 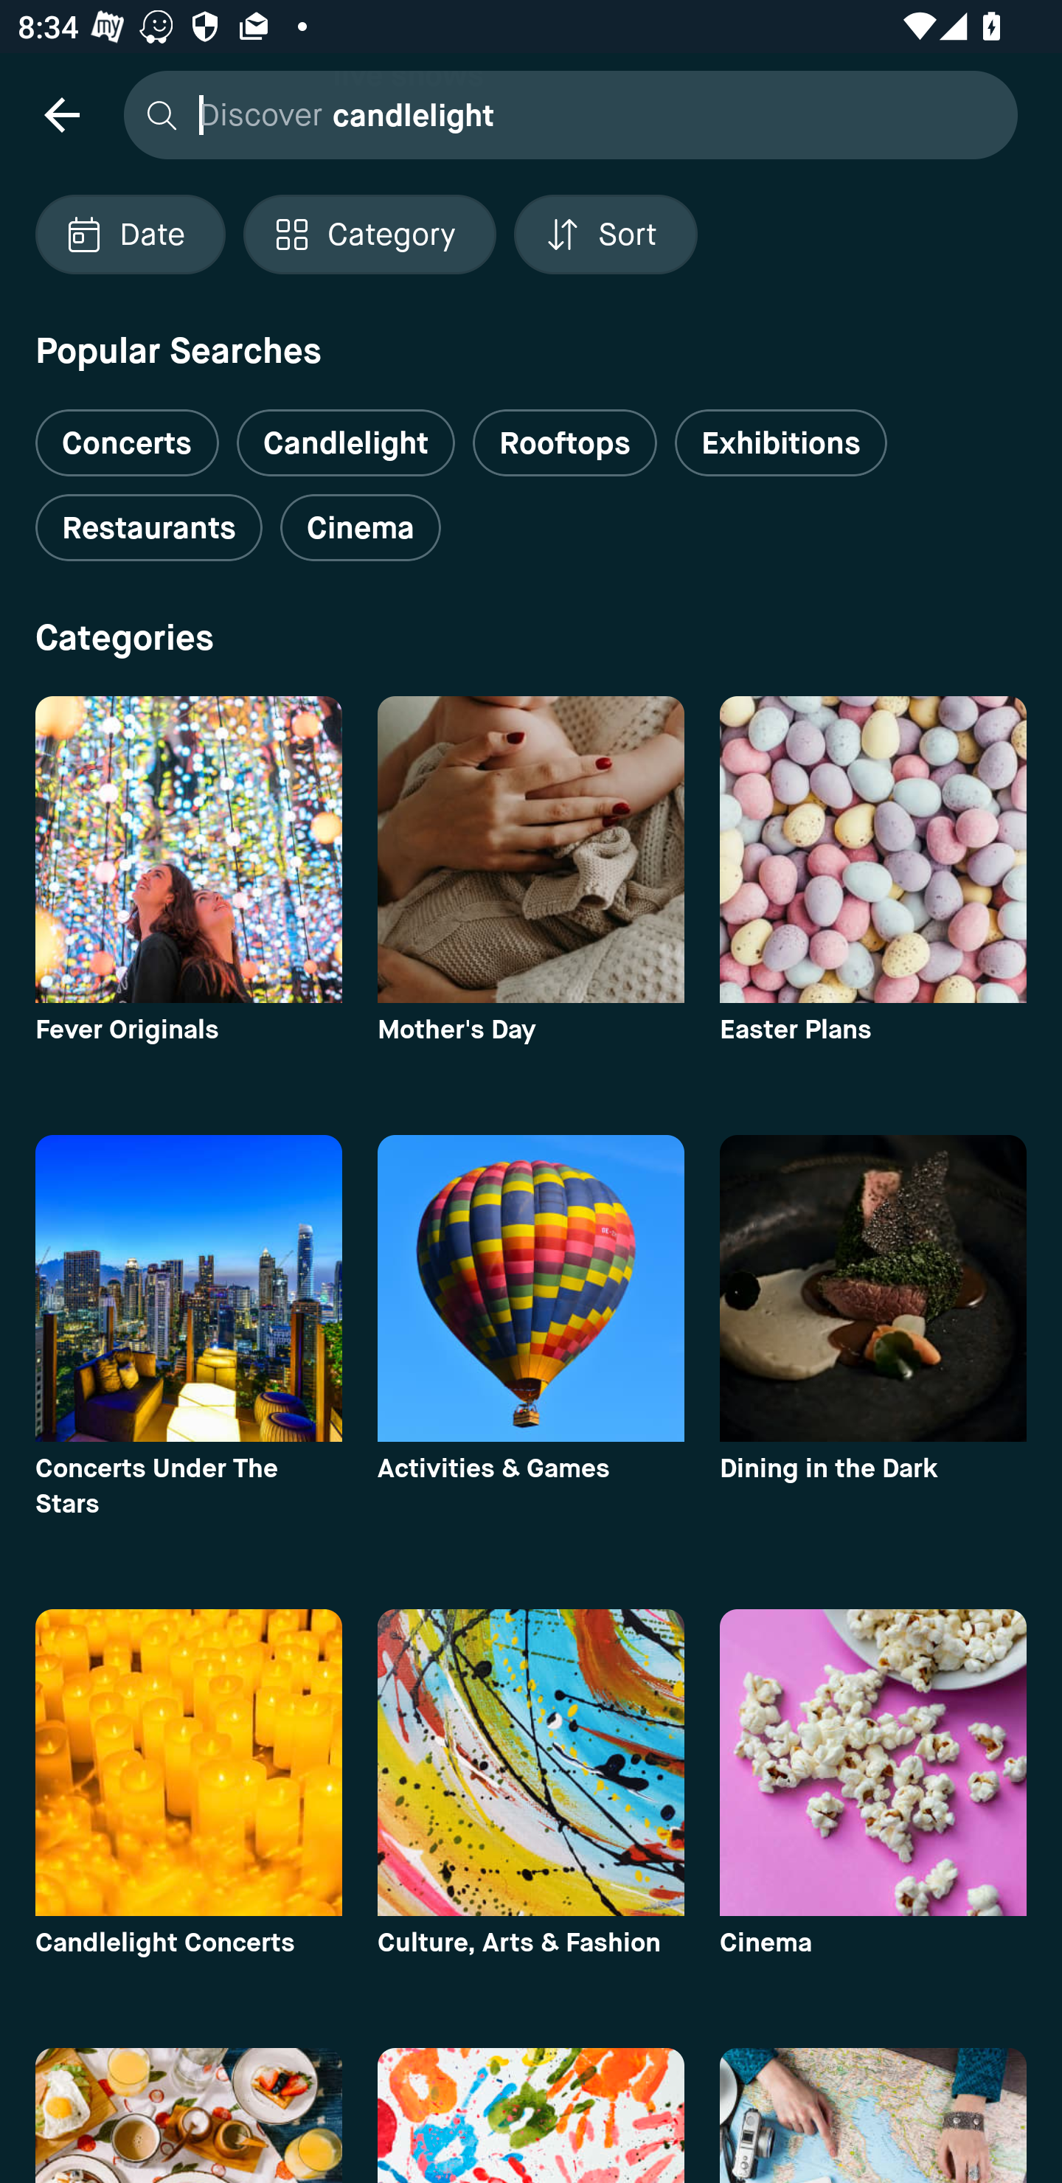 I want to click on Rooftops, so click(x=565, y=442).